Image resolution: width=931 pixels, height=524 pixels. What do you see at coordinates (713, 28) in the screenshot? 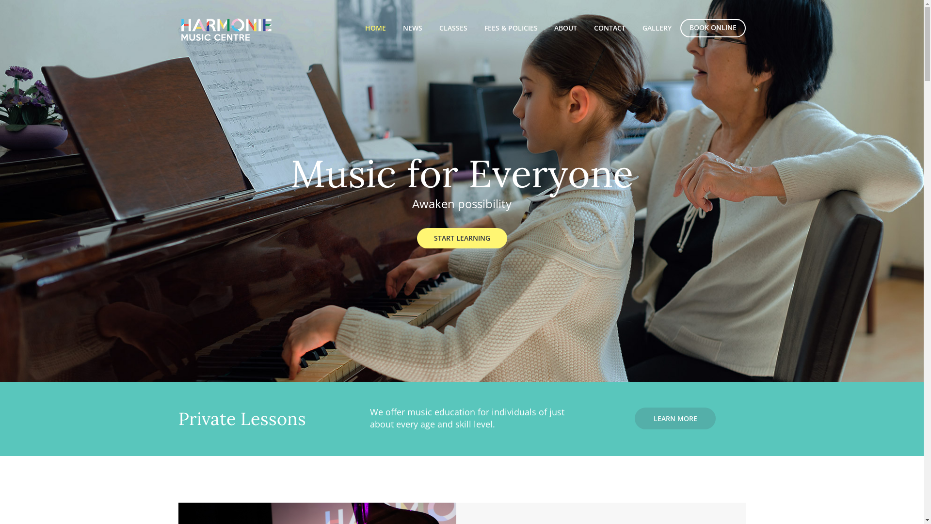
I see `BOOK ONLINE` at bounding box center [713, 28].